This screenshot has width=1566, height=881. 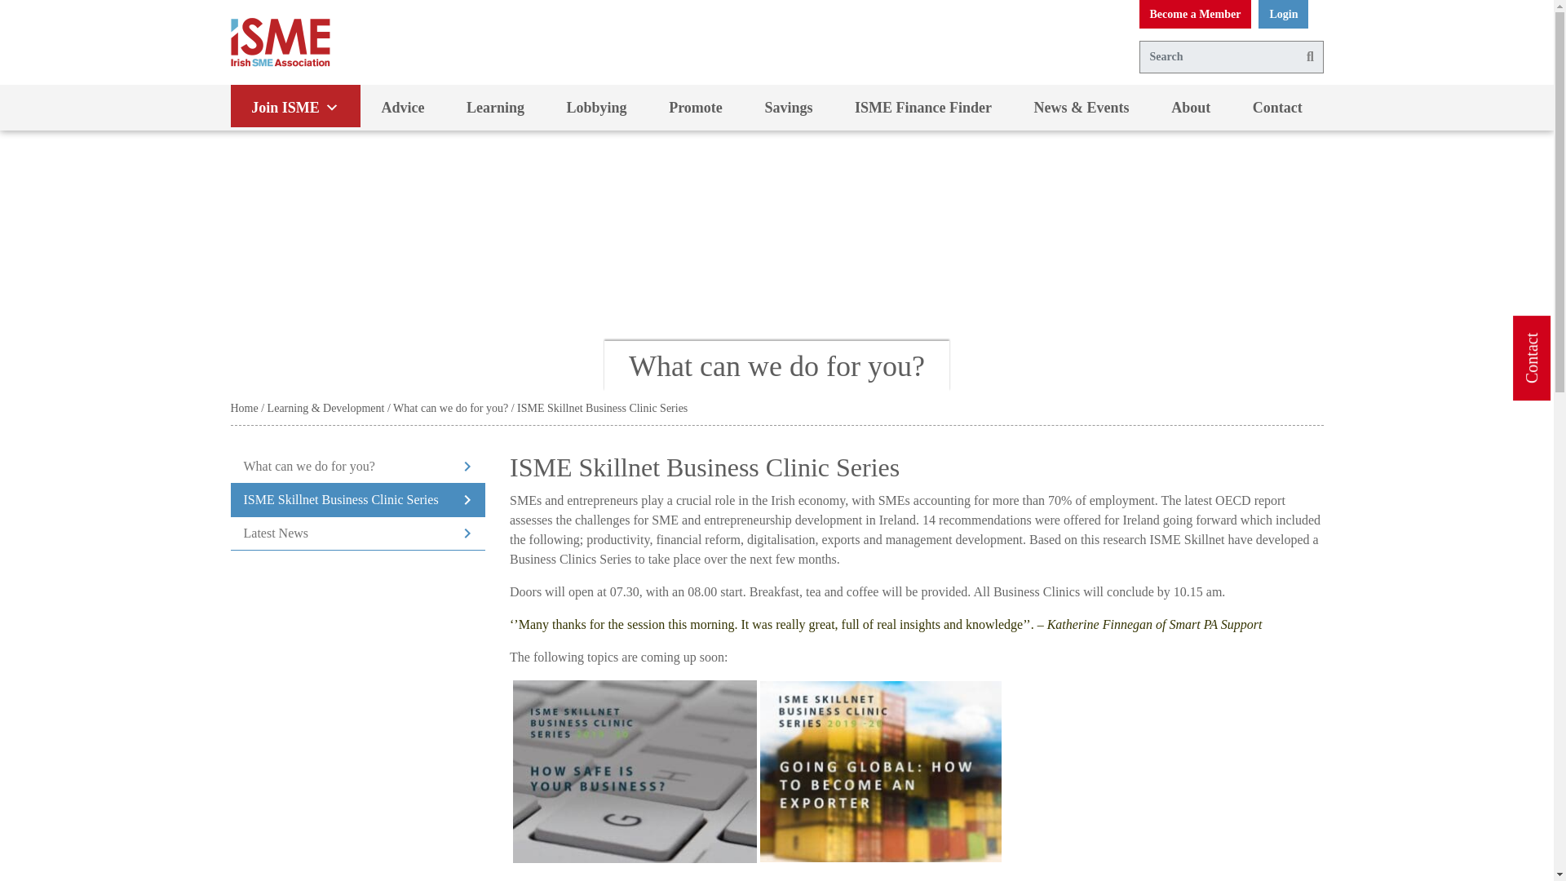 I want to click on About, so click(x=1190, y=107).